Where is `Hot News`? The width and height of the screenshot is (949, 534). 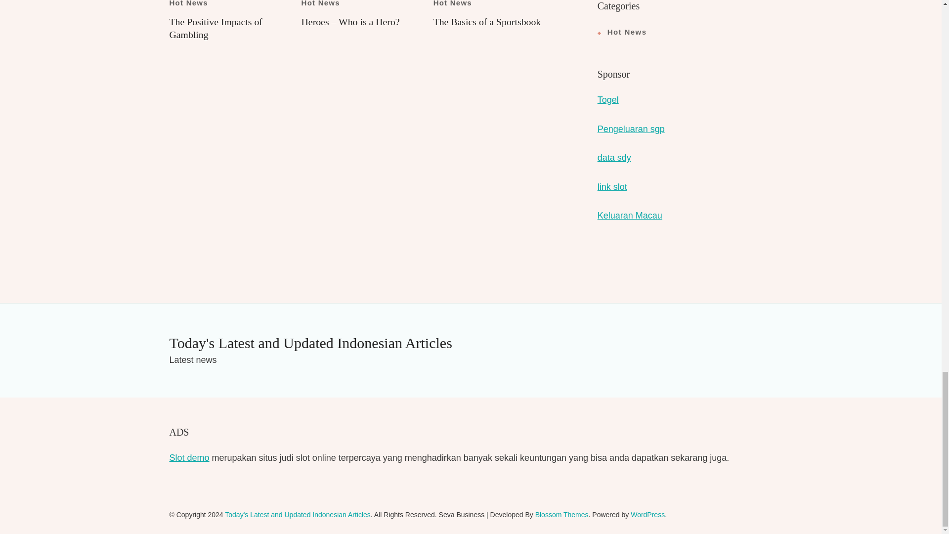 Hot News is located at coordinates (320, 3).